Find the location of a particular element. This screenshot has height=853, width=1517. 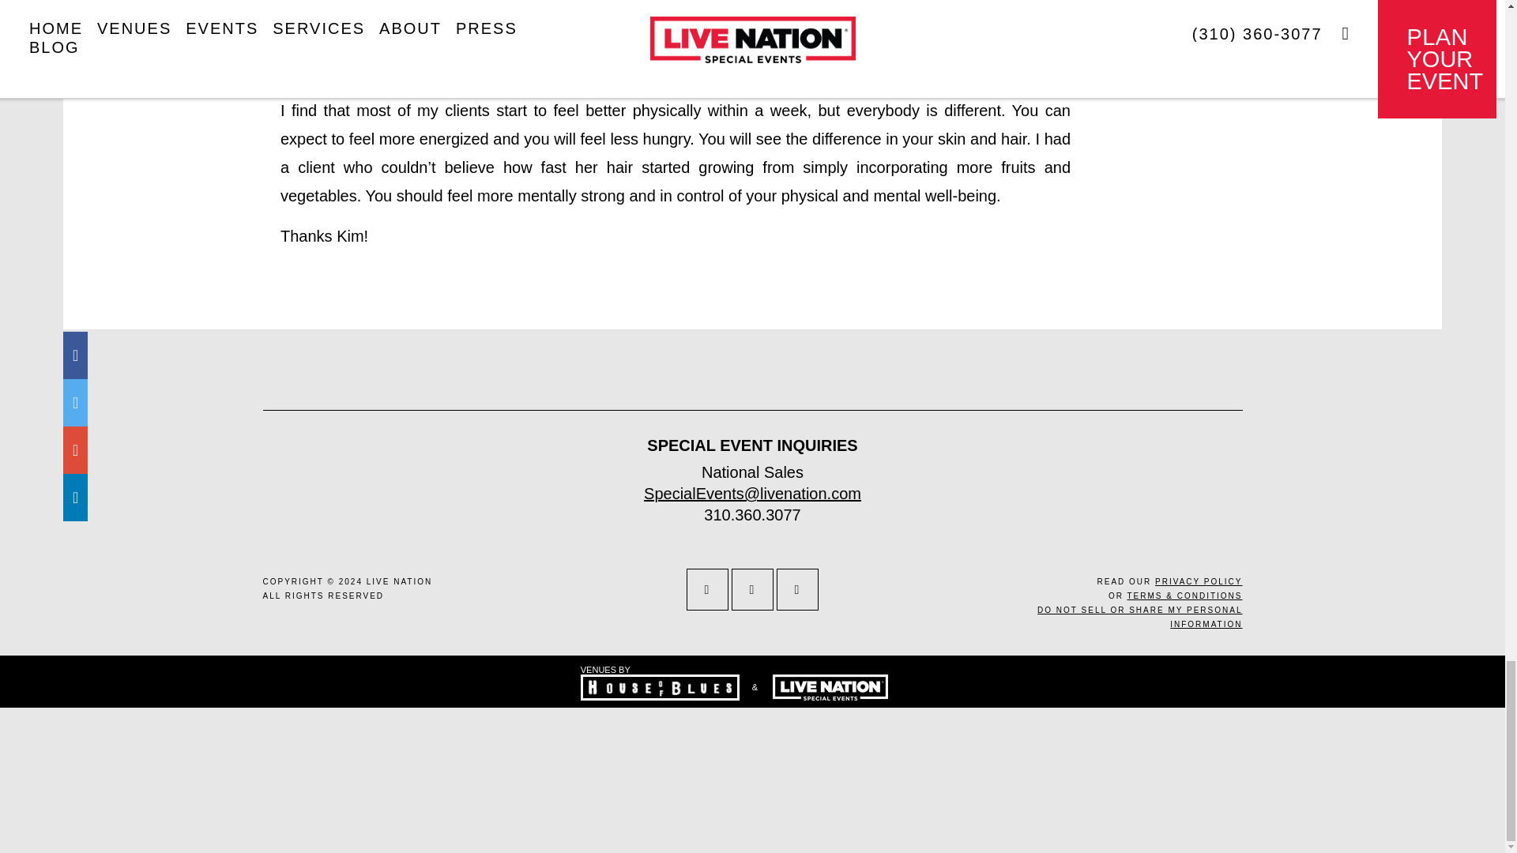

instagram is located at coordinates (752, 589).